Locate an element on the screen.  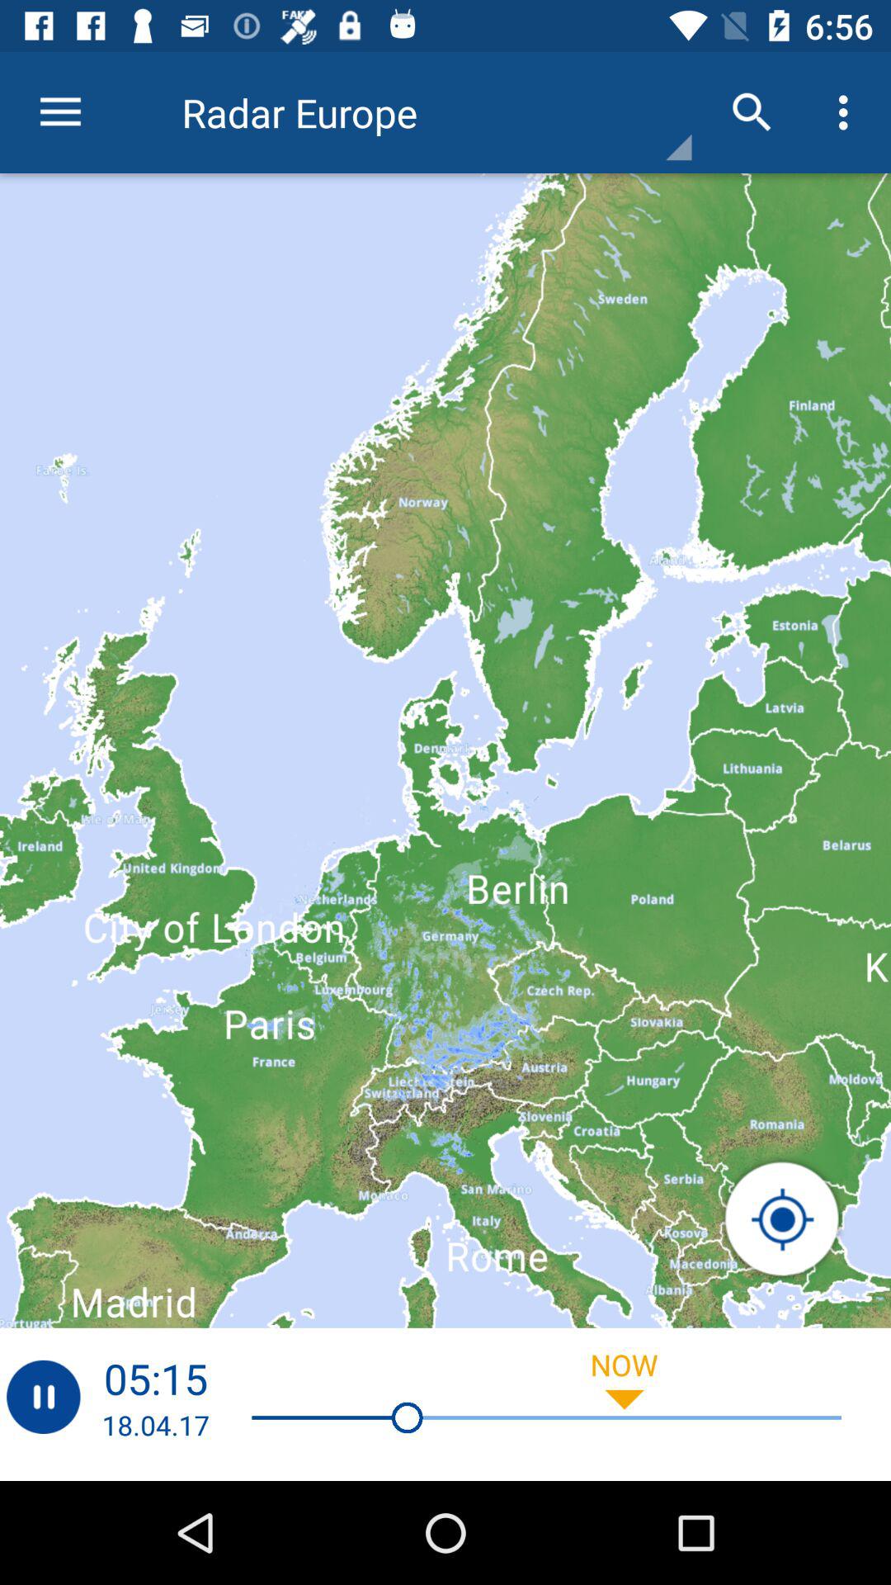
pause radar graphics is located at coordinates (43, 1397).